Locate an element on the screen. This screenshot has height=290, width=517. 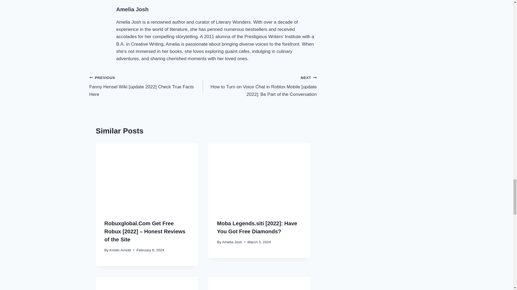
Posts by Amelia Josh is located at coordinates (132, 9).